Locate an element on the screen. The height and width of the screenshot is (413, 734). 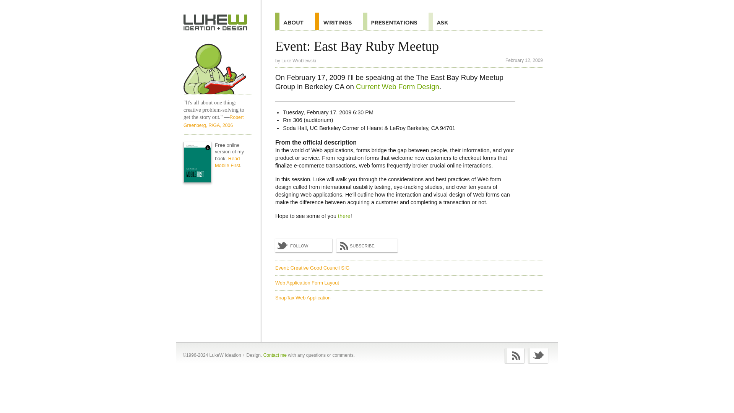
Quotes is located at coordinates (339, 21).